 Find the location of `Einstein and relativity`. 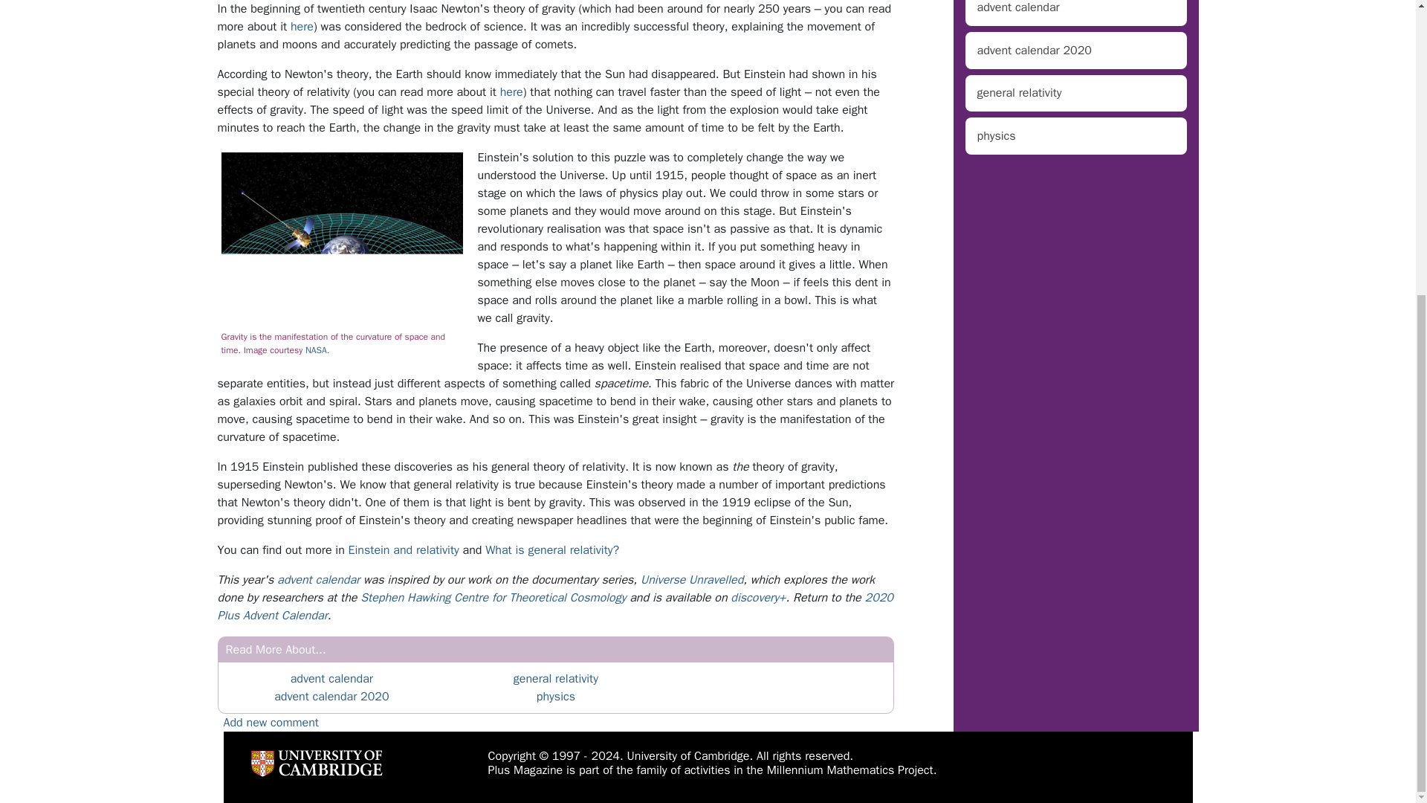

Einstein and relativity is located at coordinates (404, 550).